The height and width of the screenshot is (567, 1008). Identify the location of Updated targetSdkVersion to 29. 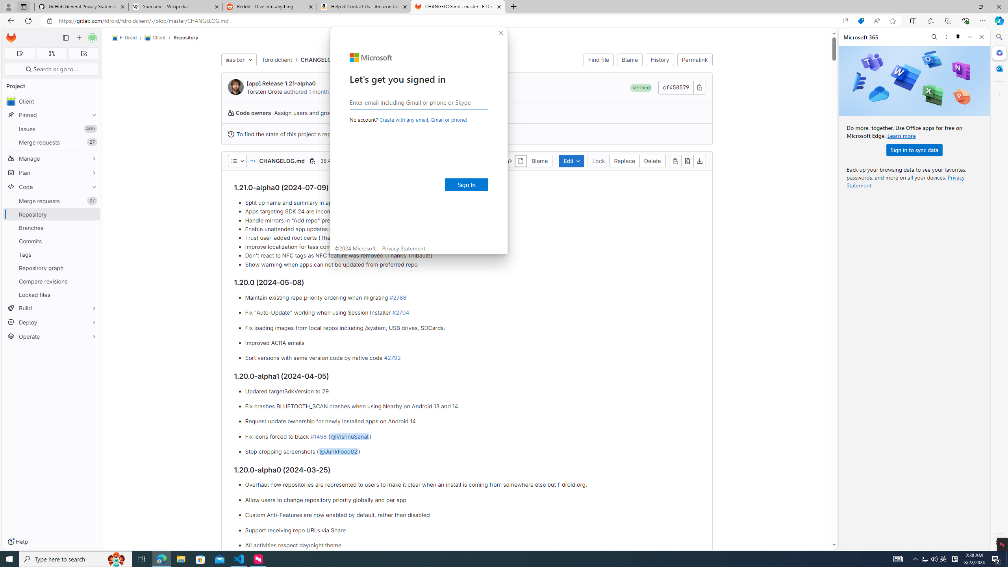
(472, 391).